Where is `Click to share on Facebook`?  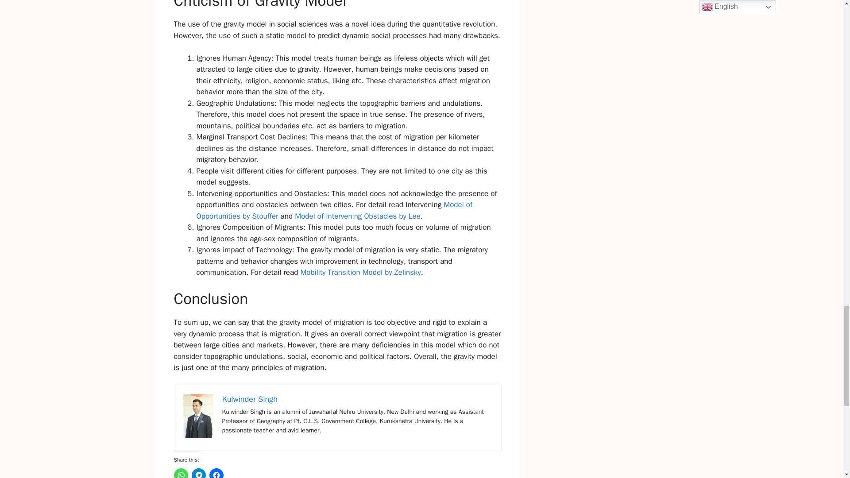
Click to share on Facebook is located at coordinates (216, 473).